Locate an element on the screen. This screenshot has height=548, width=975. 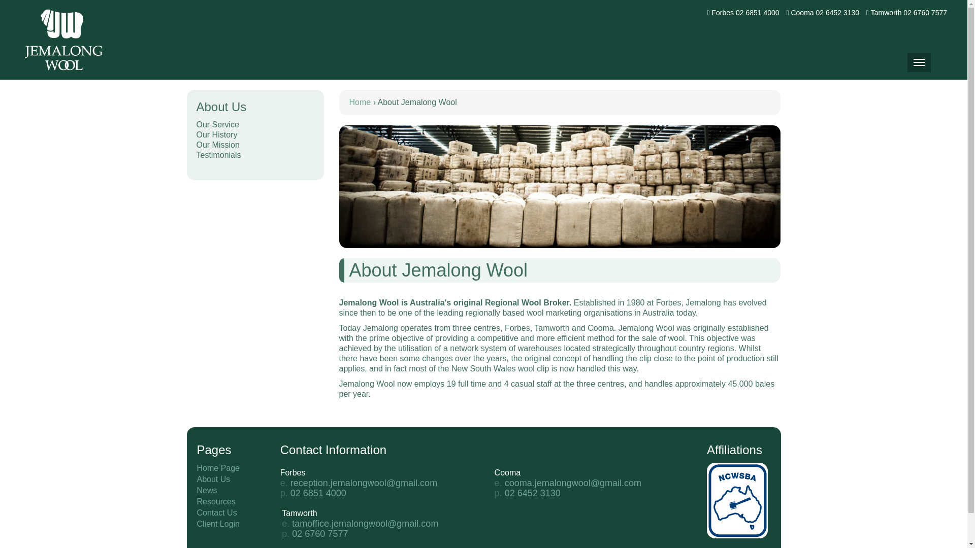
Our Mission is located at coordinates (255, 145).